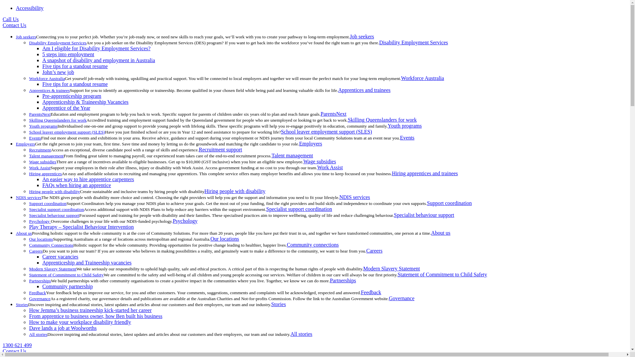  I want to click on Talent management, so click(46, 156).